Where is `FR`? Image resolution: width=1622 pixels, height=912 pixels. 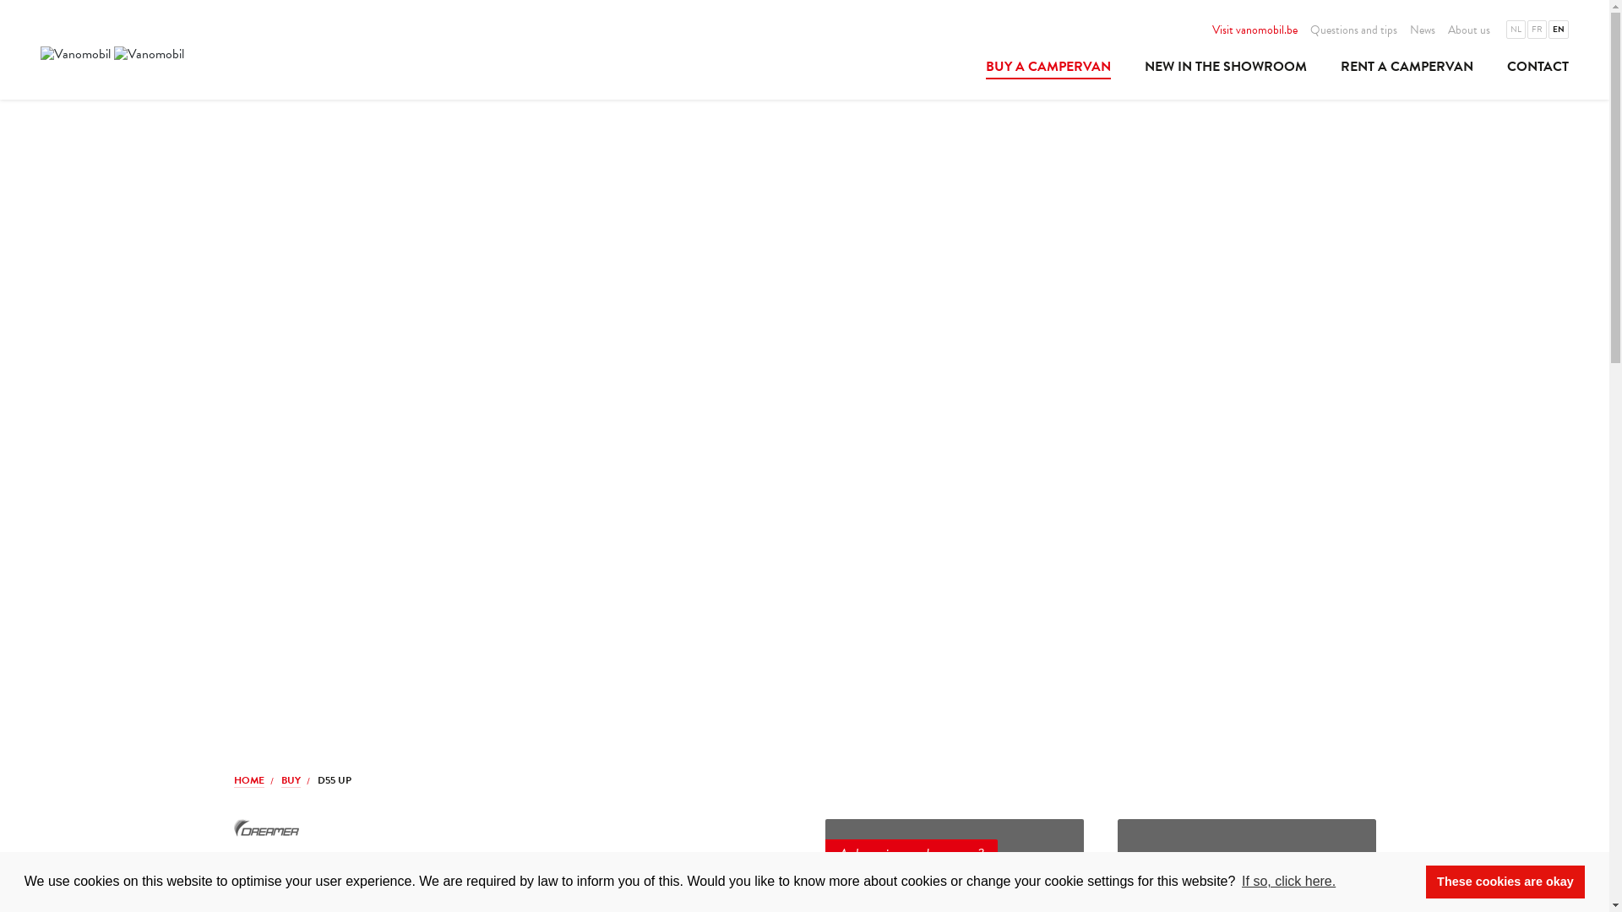 FR is located at coordinates (1538, 30).